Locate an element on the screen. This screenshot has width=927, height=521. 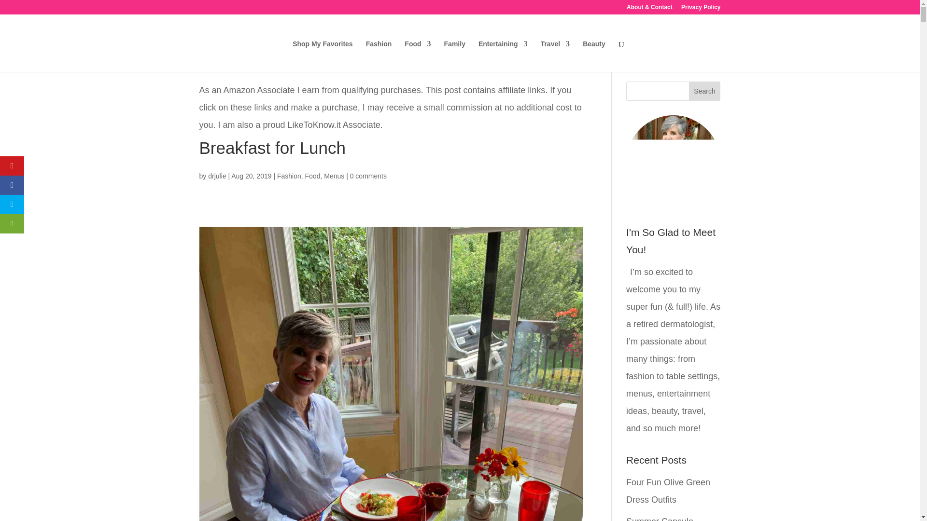
0 comments is located at coordinates (368, 176).